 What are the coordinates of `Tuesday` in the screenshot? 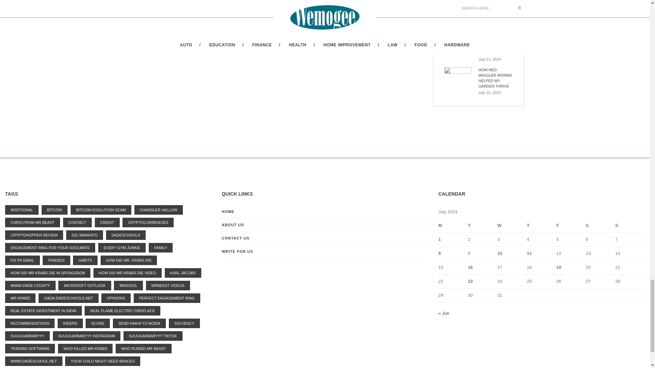 It's located at (482, 226).